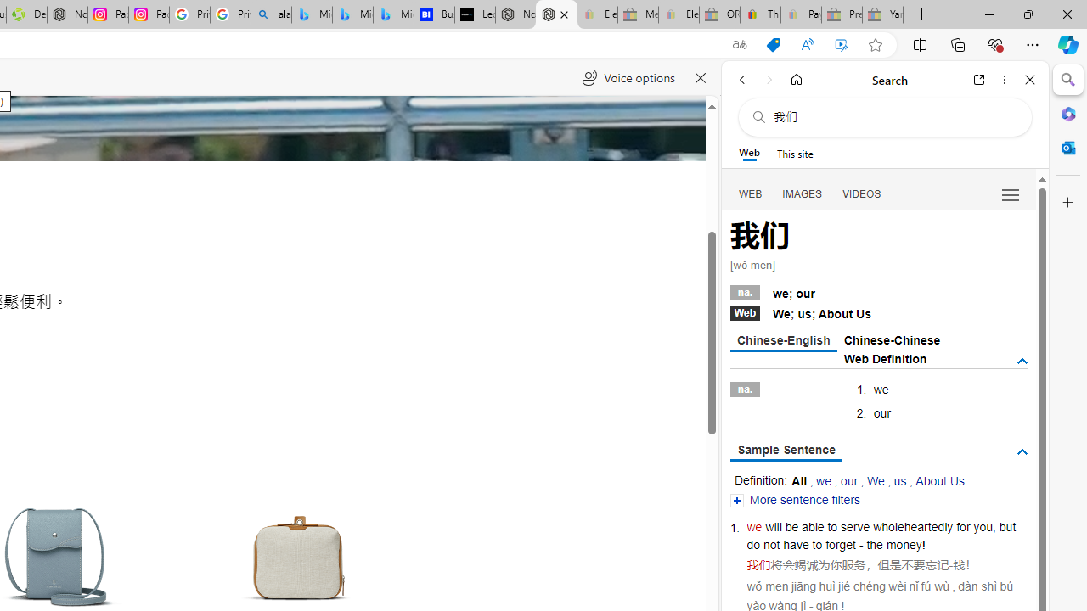  I want to click on AutomationID: tgdef_sen, so click(1022, 452).